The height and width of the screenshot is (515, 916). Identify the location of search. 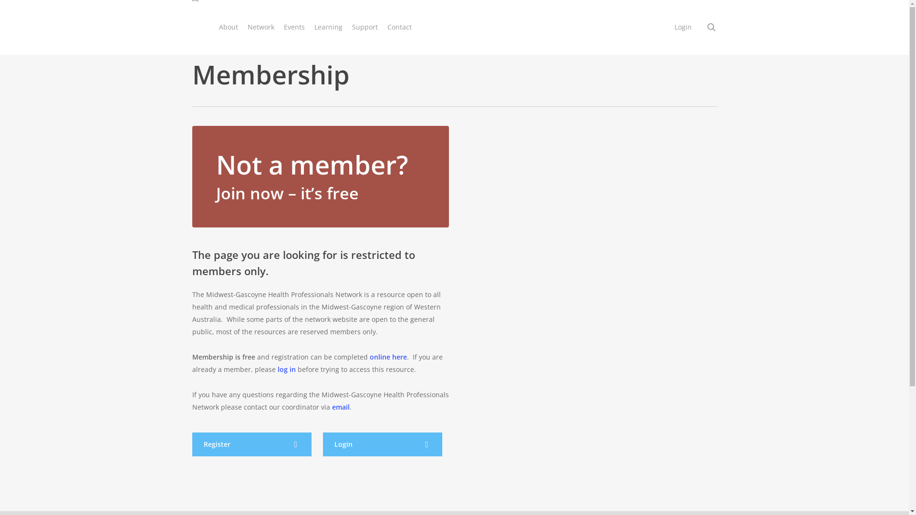
(711, 27).